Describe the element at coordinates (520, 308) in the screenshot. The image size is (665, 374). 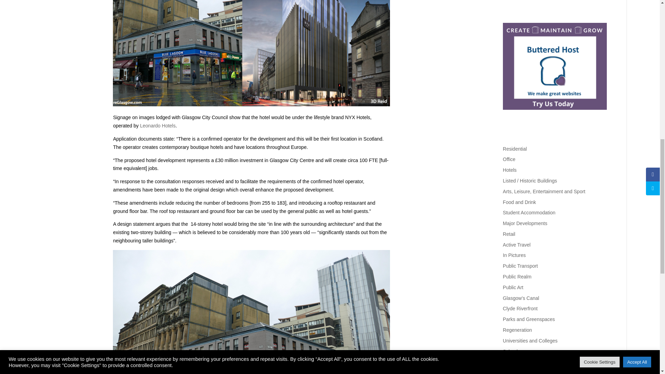
I see `Clyde Riverfront` at that location.